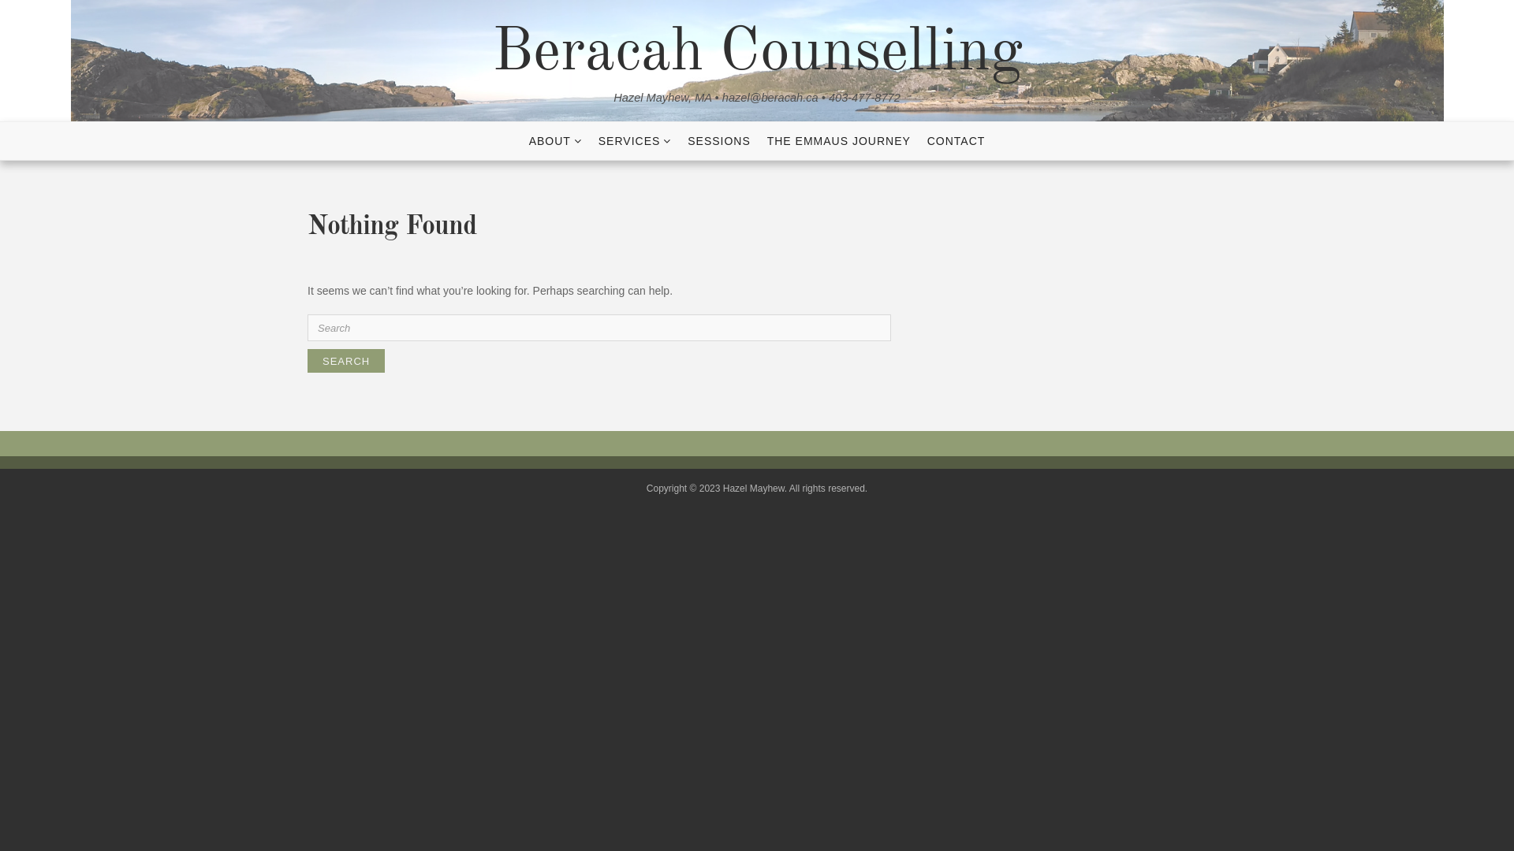 The width and height of the screenshot is (1514, 851). What do you see at coordinates (346, 361) in the screenshot?
I see `Search` at bounding box center [346, 361].